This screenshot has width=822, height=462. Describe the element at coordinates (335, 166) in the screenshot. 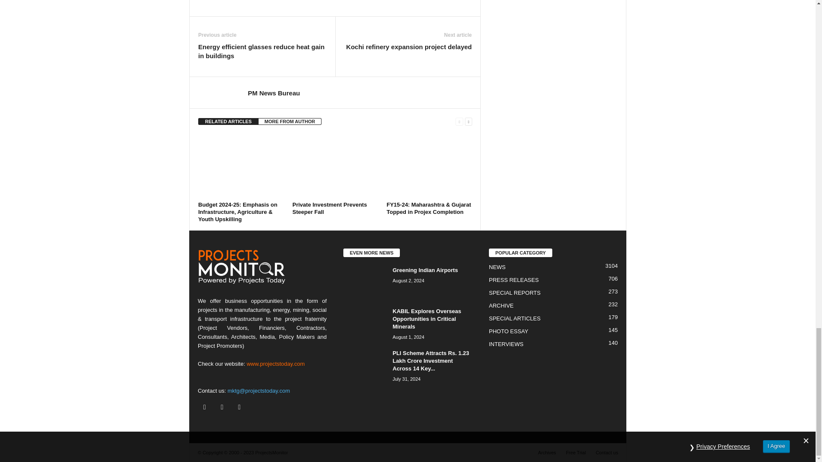

I see `Private Investment Prevents Steeper Fall` at that location.